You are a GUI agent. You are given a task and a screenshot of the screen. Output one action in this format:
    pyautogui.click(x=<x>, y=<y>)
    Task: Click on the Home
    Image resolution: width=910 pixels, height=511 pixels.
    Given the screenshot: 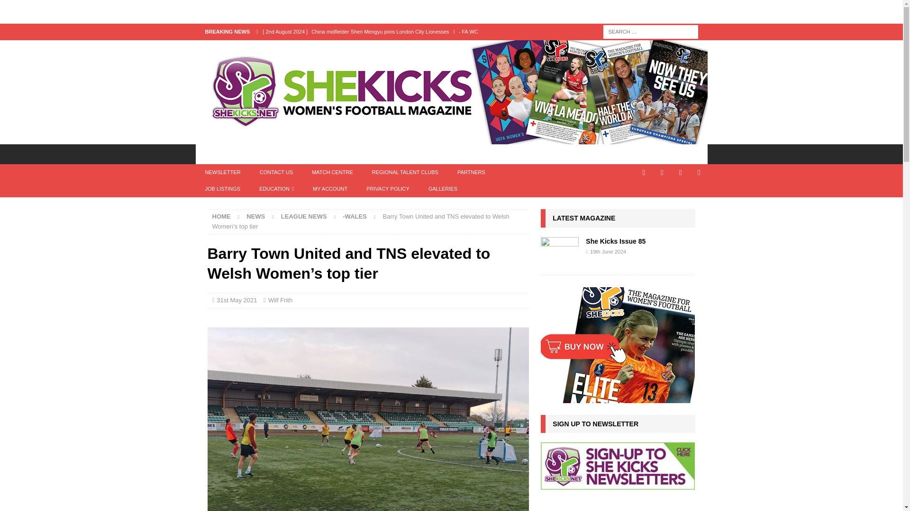 What is the action you would take?
    pyautogui.click(x=221, y=217)
    